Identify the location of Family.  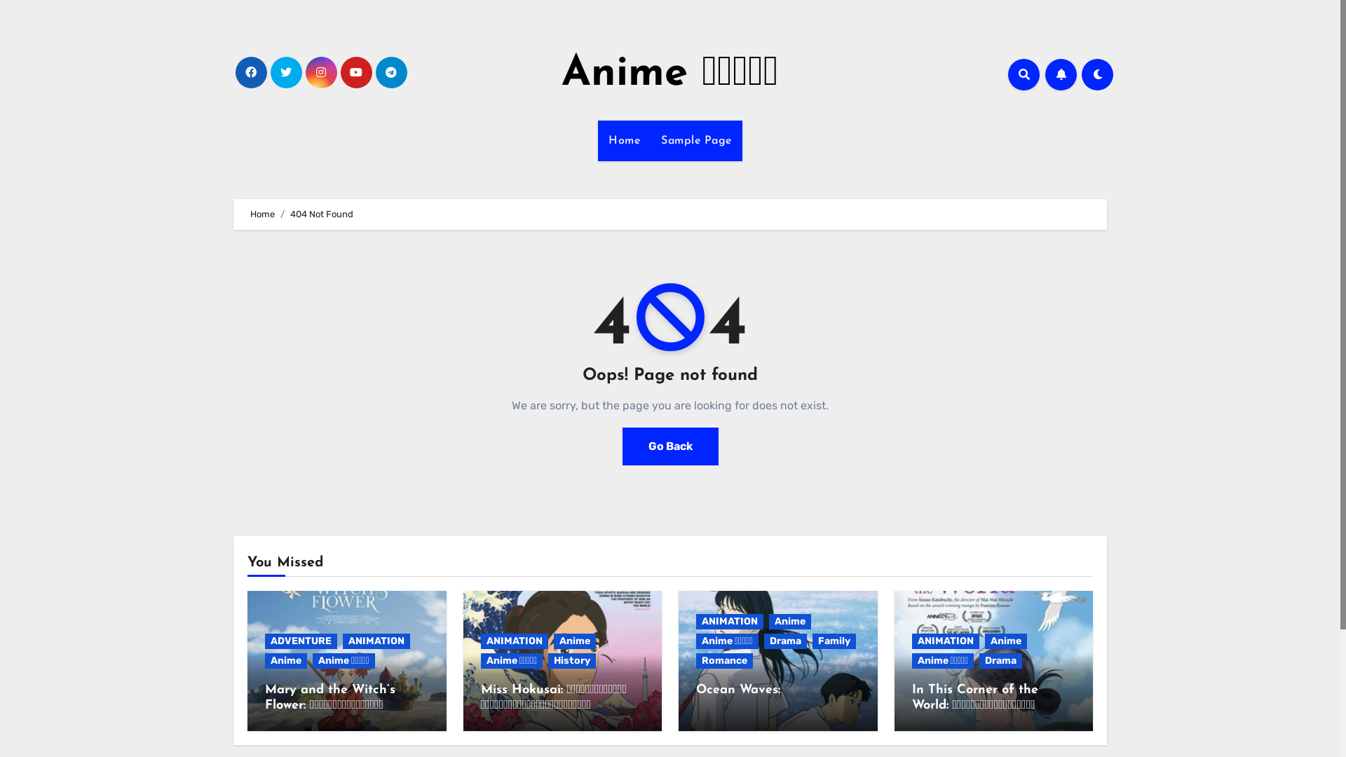
(834, 641).